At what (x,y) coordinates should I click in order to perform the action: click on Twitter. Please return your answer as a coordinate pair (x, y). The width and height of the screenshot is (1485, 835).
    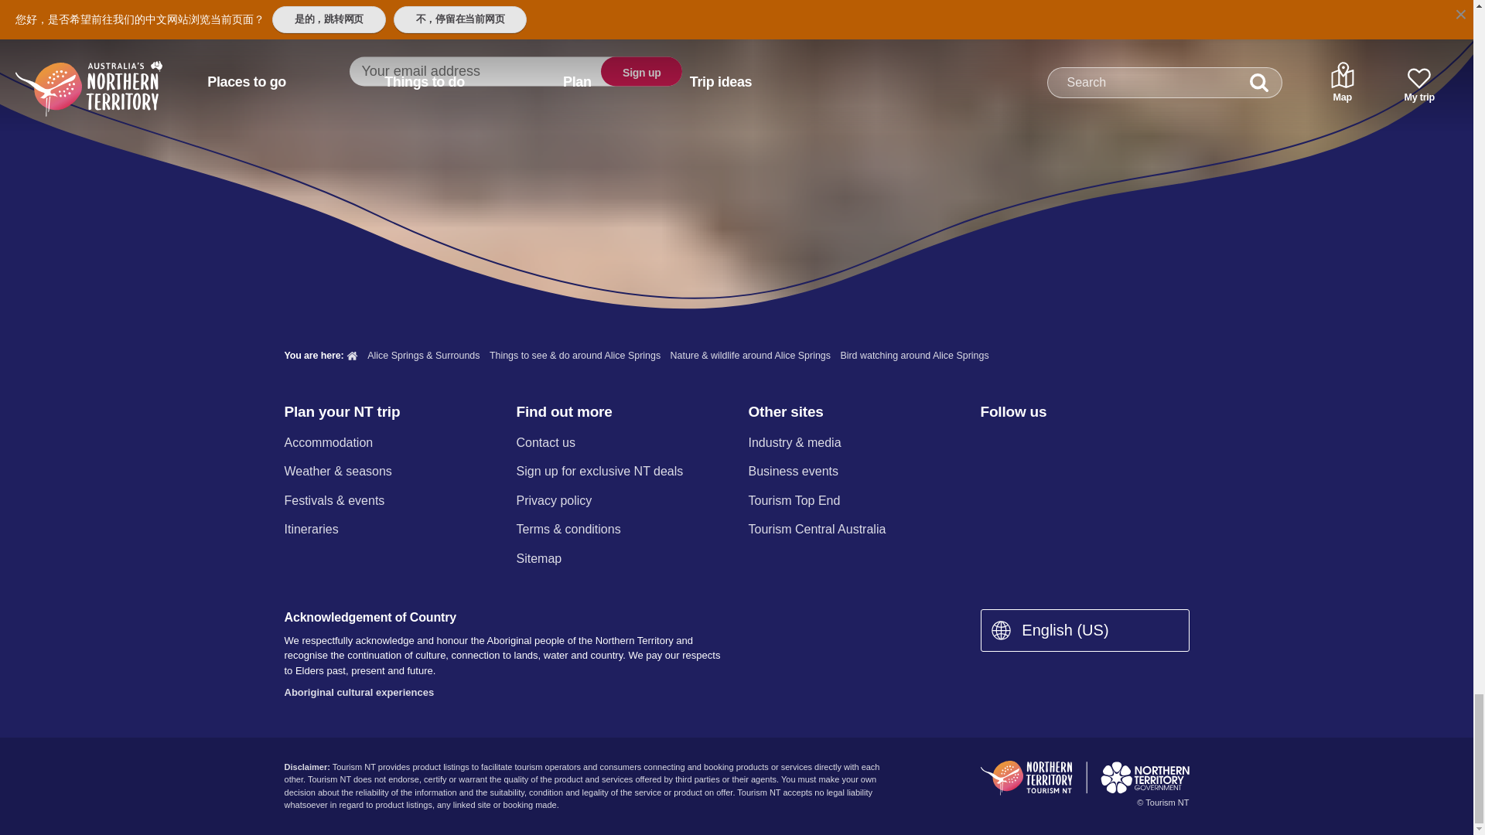
    Looking at the image, I should click on (1071, 444).